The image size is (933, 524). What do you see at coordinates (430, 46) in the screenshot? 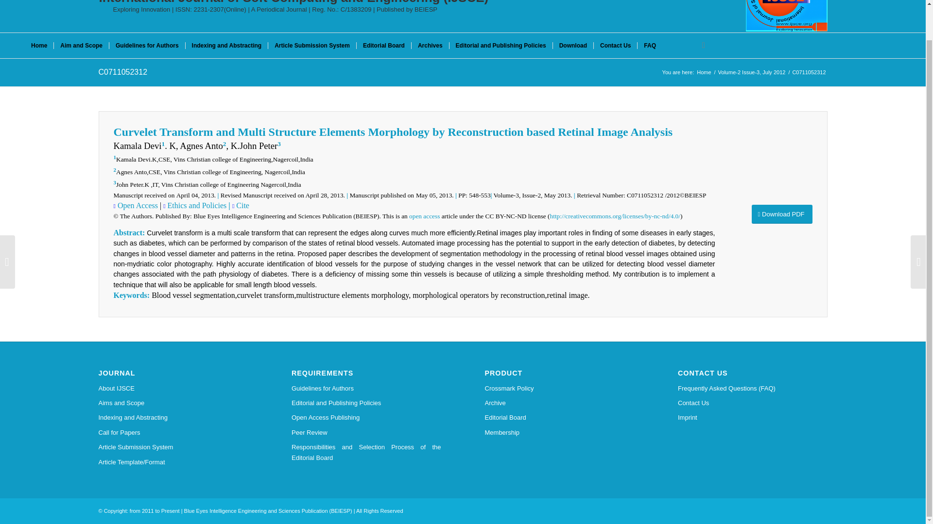
I see `Archives` at bounding box center [430, 46].